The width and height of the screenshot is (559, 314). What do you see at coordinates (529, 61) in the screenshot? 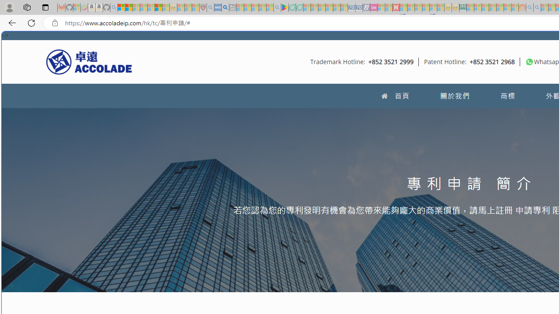
I see `To get missing image descriptions, open the context menu.` at bounding box center [529, 61].